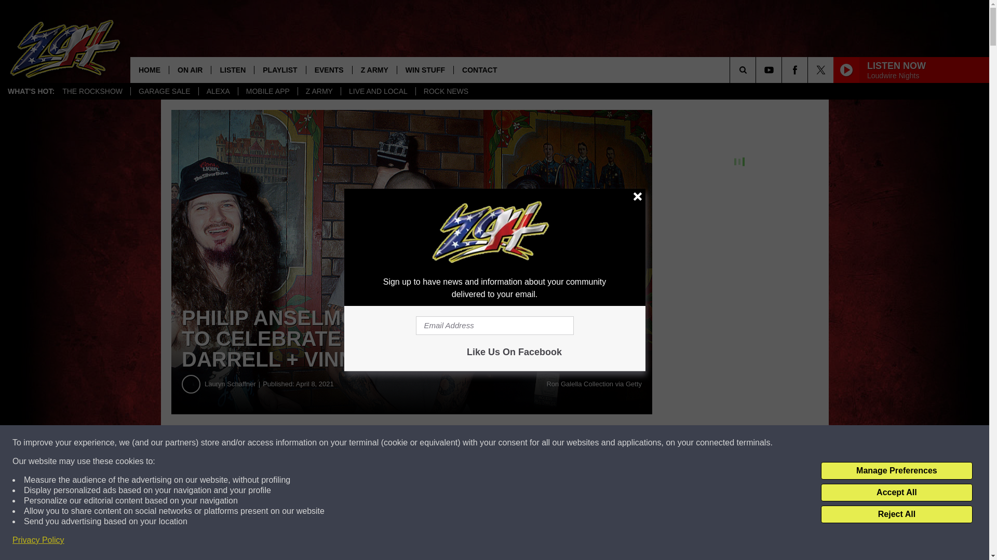  What do you see at coordinates (479, 69) in the screenshot?
I see `CONTACT` at bounding box center [479, 69].